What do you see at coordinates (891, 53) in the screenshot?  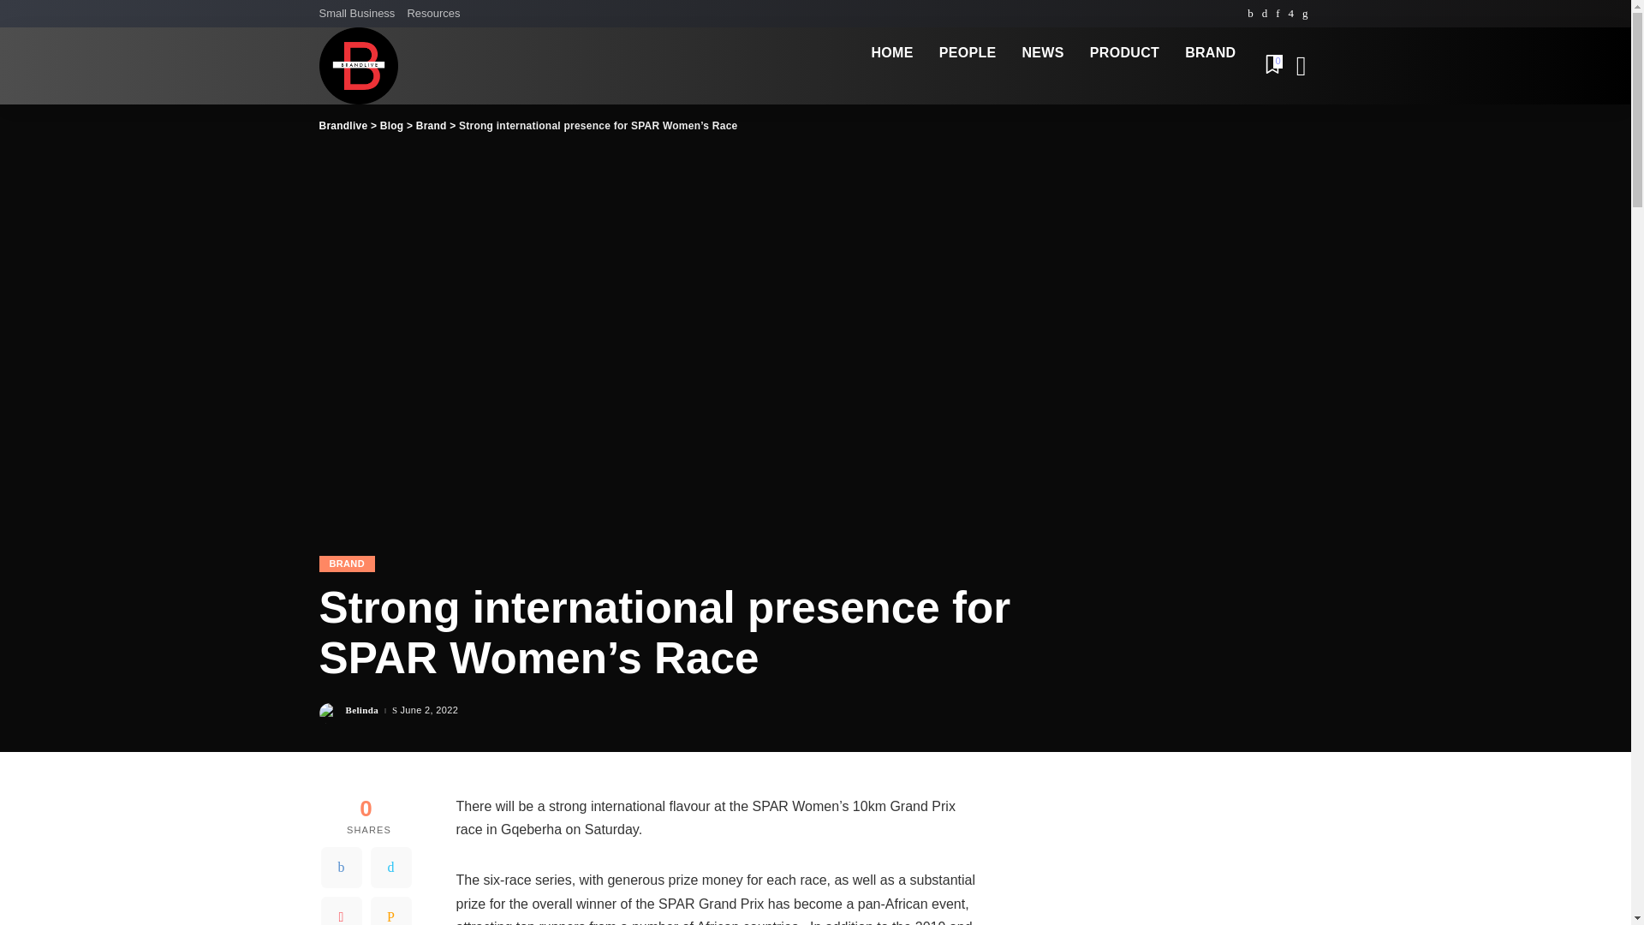 I see `HOME` at bounding box center [891, 53].